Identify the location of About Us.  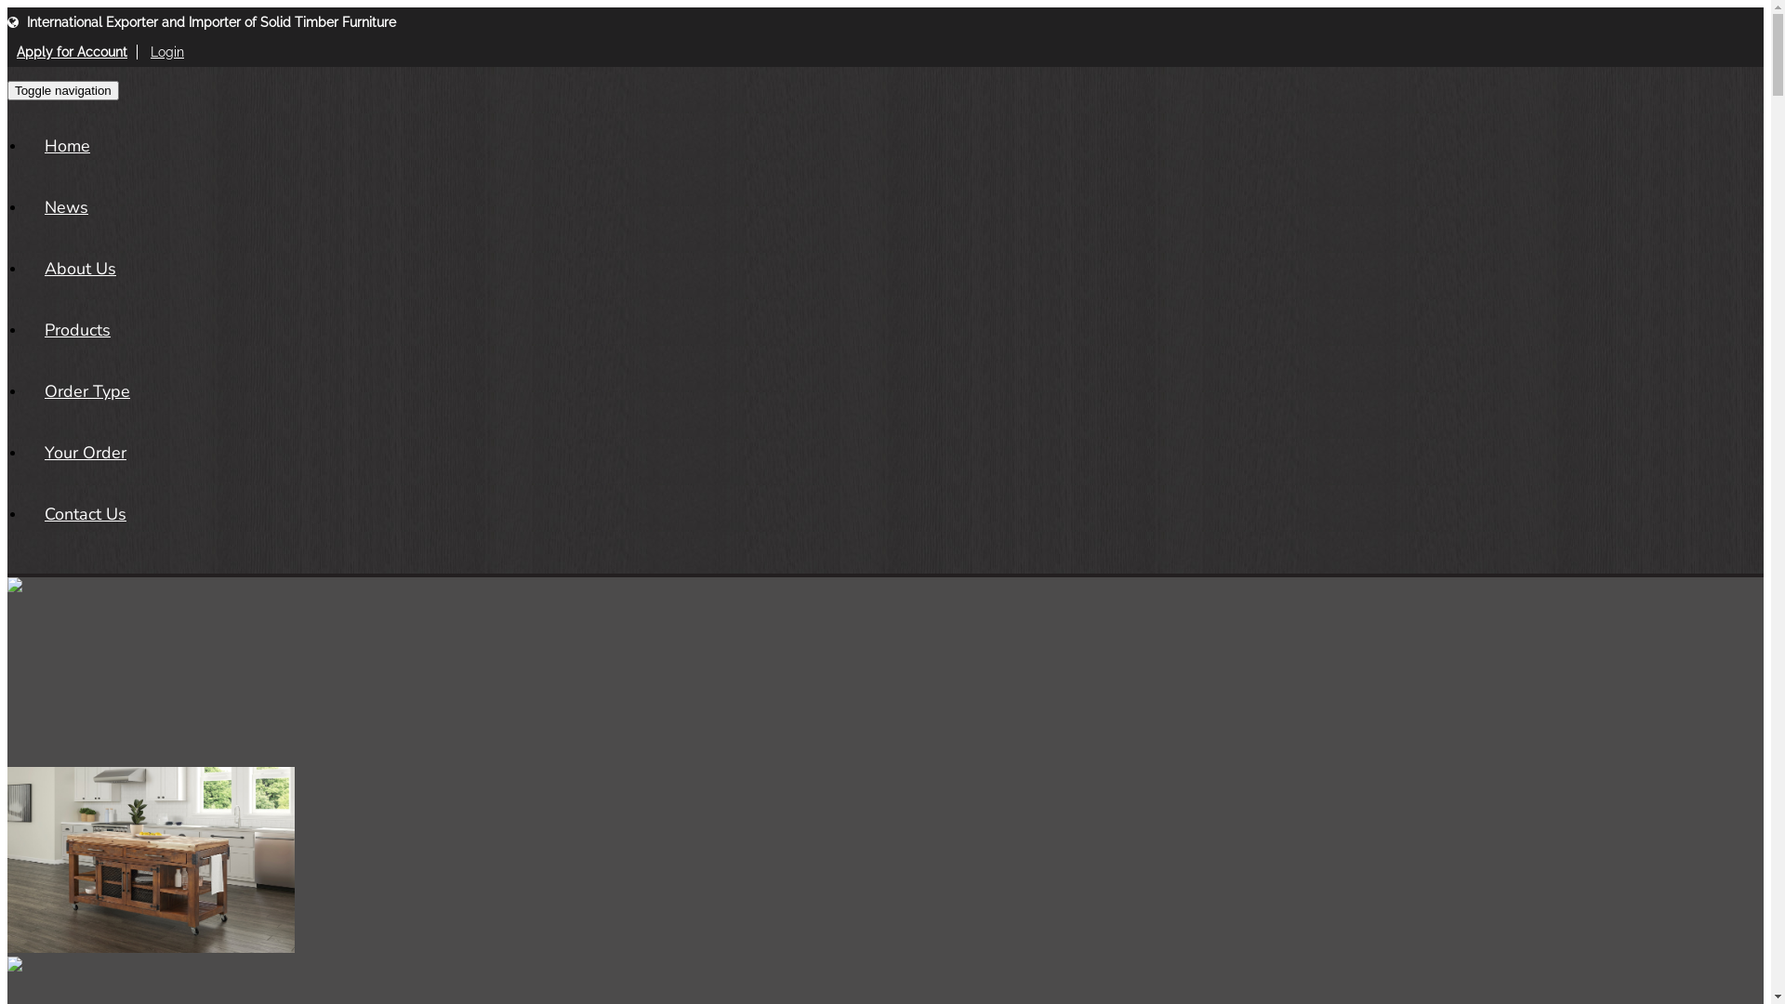
(80, 269).